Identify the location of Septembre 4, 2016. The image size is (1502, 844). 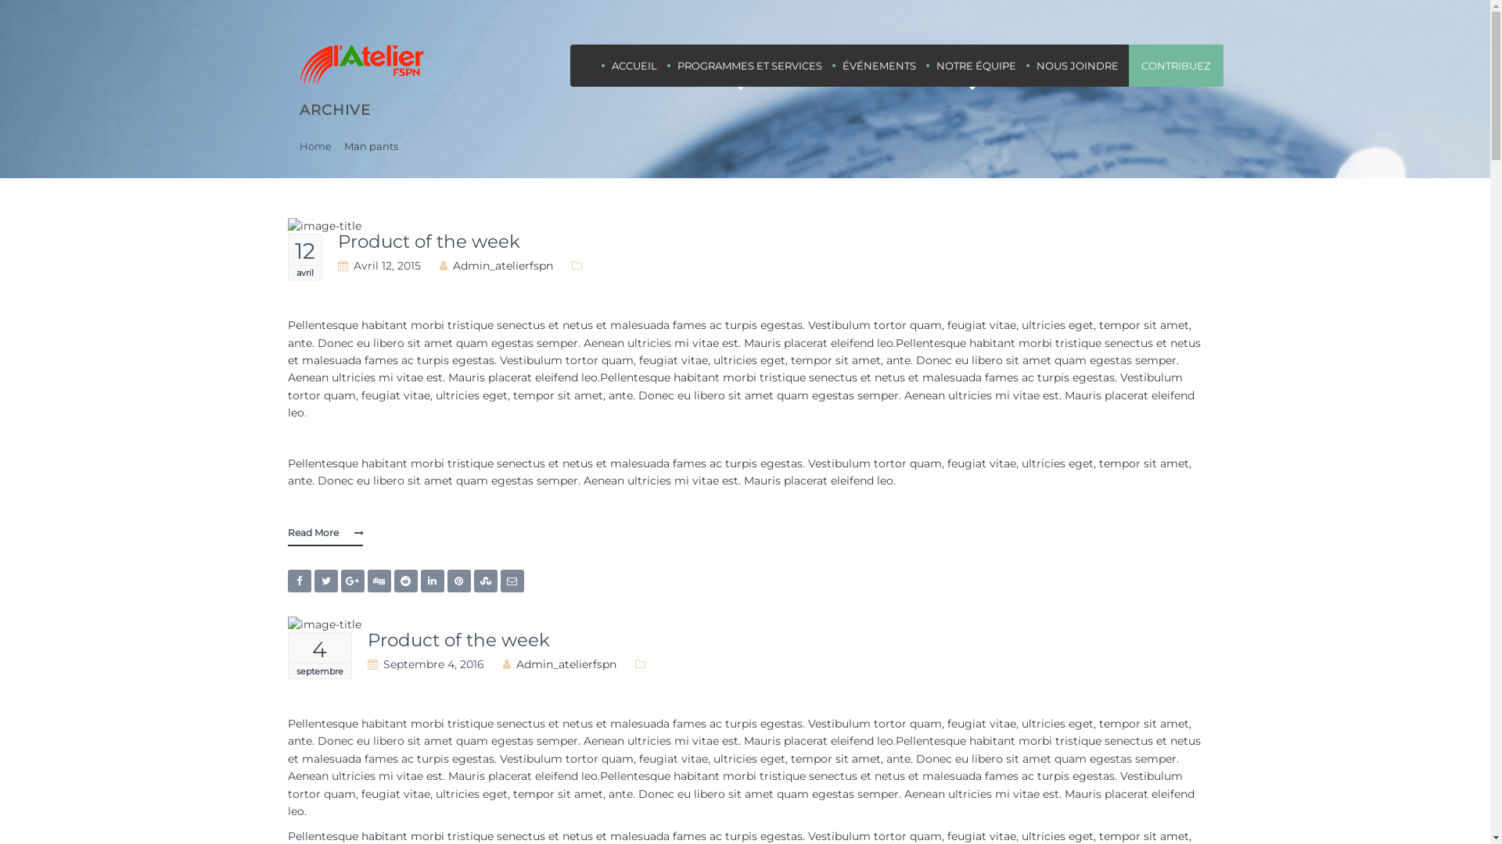
(433, 664).